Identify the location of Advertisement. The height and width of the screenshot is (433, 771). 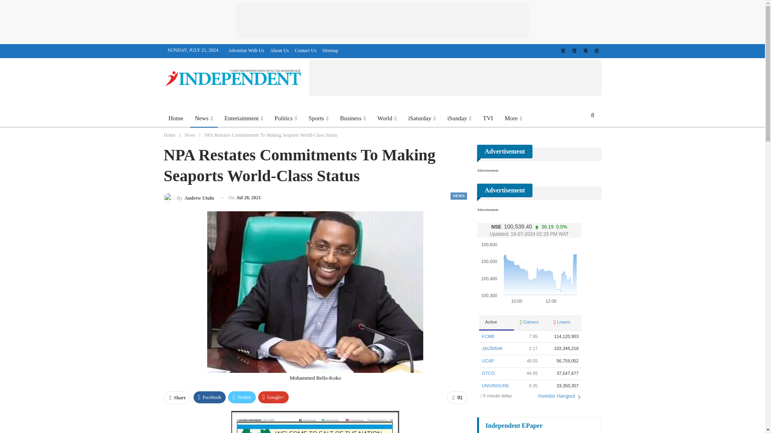
(455, 78).